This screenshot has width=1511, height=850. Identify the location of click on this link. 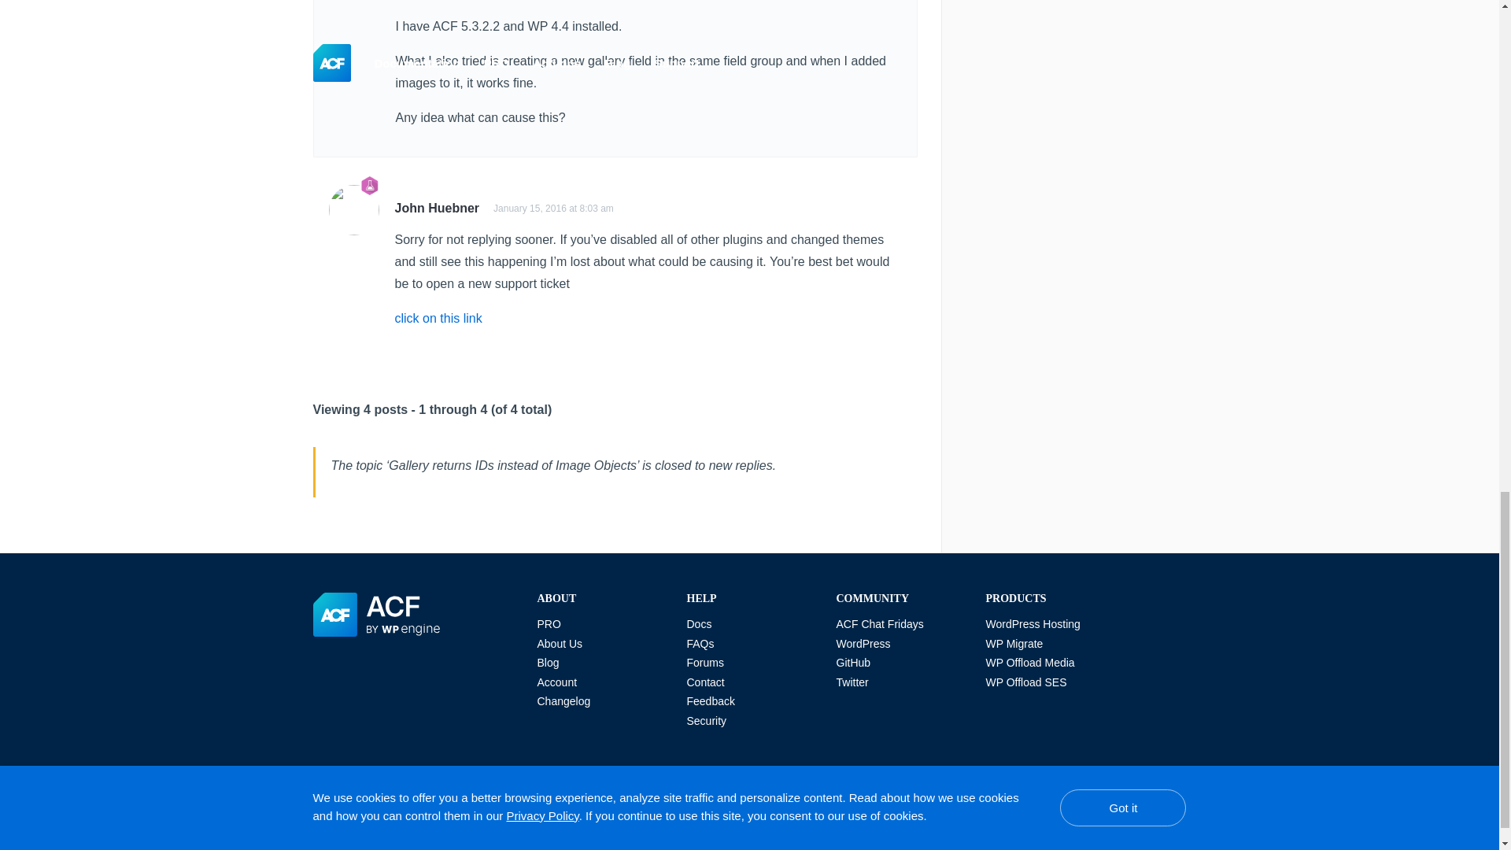
(438, 318).